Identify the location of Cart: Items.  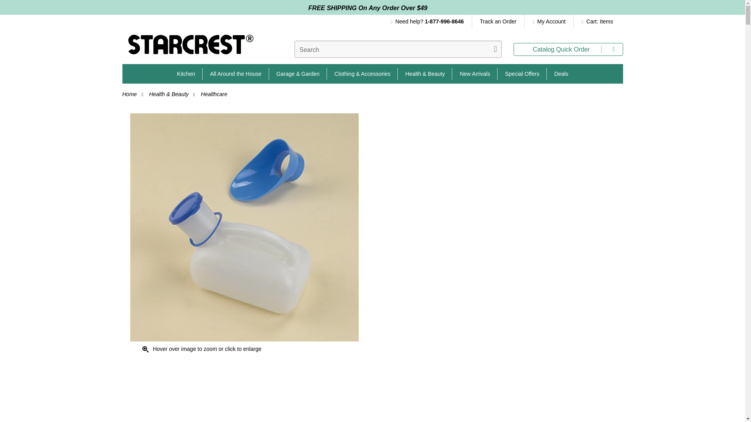
(595, 21).